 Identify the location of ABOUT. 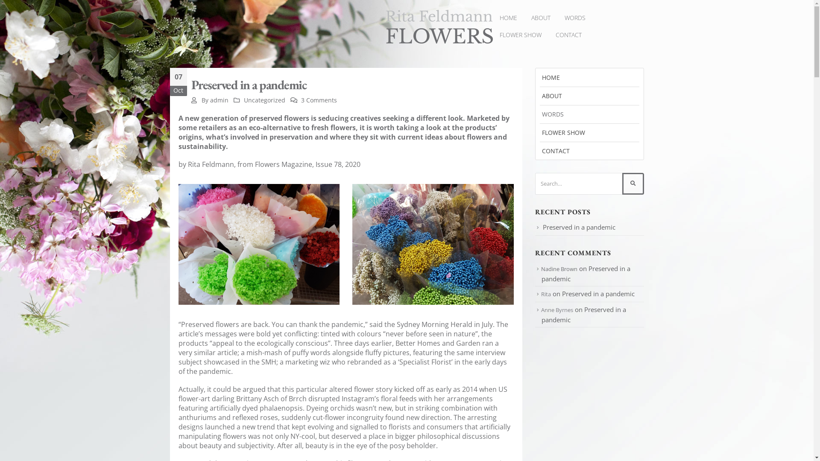
(541, 18).